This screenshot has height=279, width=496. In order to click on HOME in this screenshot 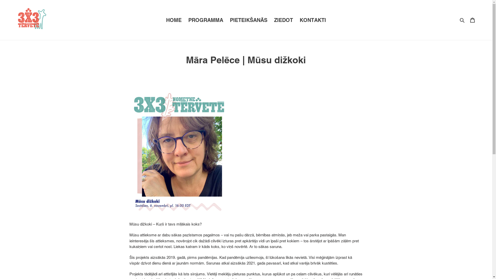, I will do `click(174, 20)`.